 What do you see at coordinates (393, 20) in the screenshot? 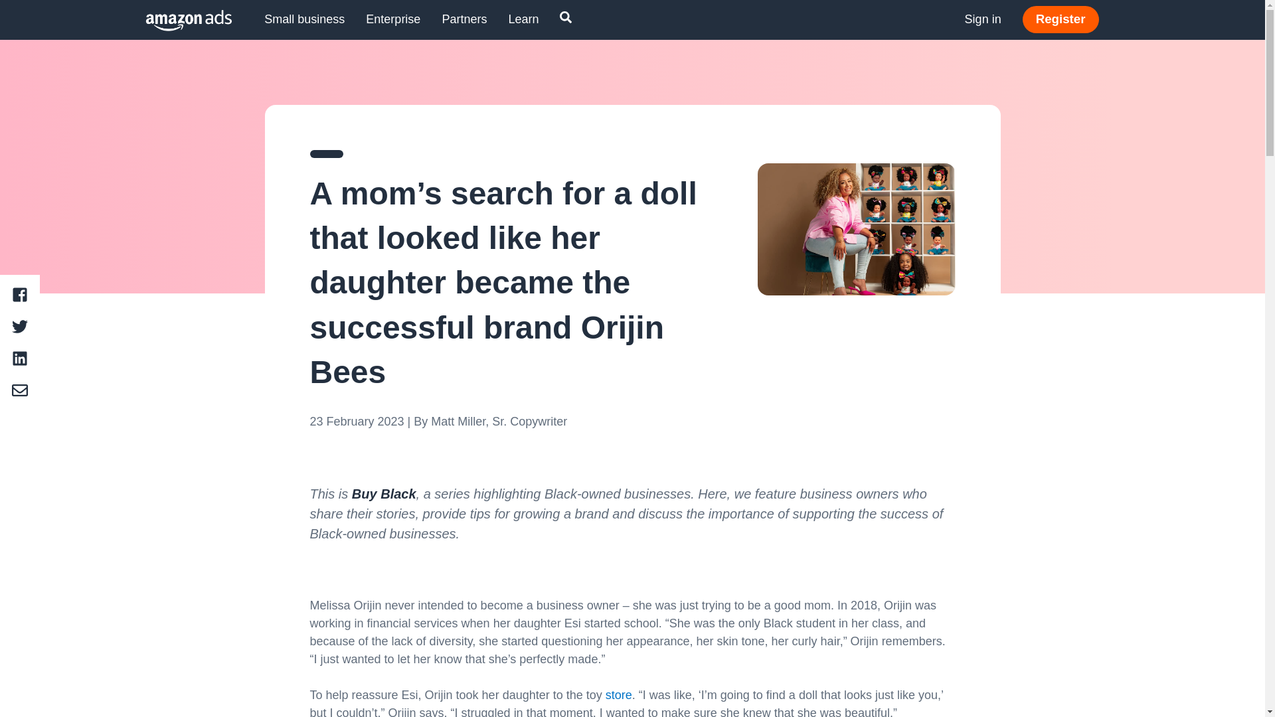
I see `Enterprise` at bounding box center [393, 20].